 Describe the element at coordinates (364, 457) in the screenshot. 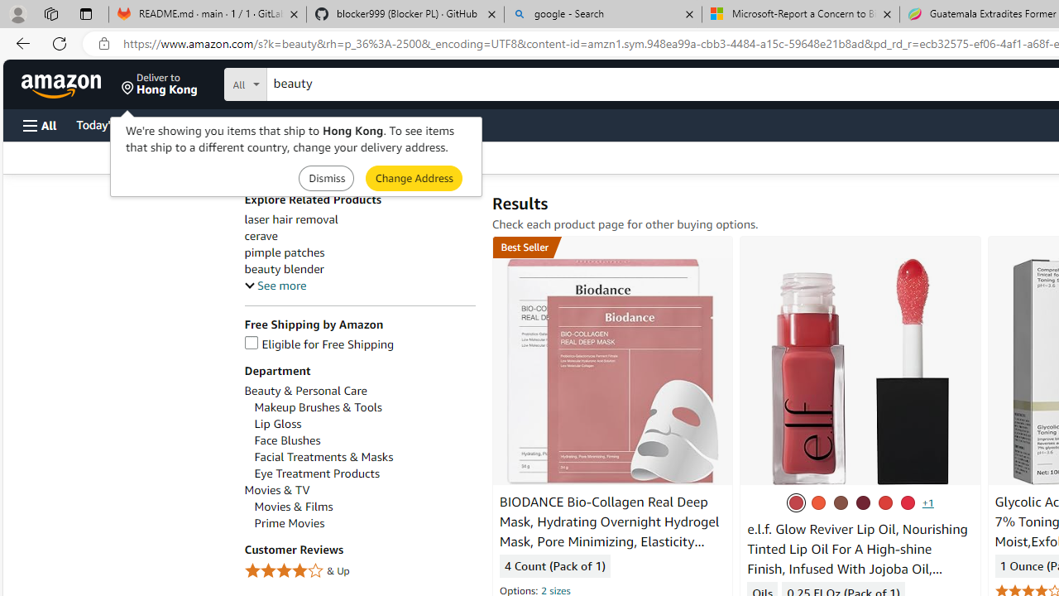

I see `Facial Treatments & Masks` at that location.